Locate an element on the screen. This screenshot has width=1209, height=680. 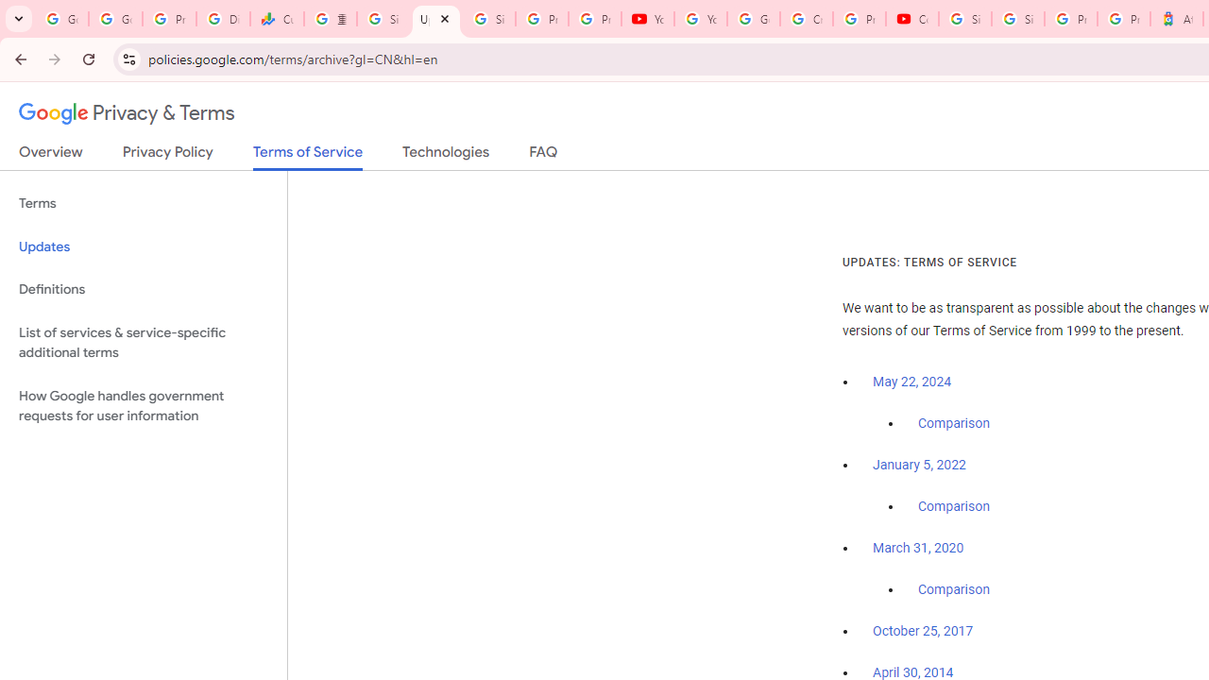
YouTube is located at coordinates (701, 19).